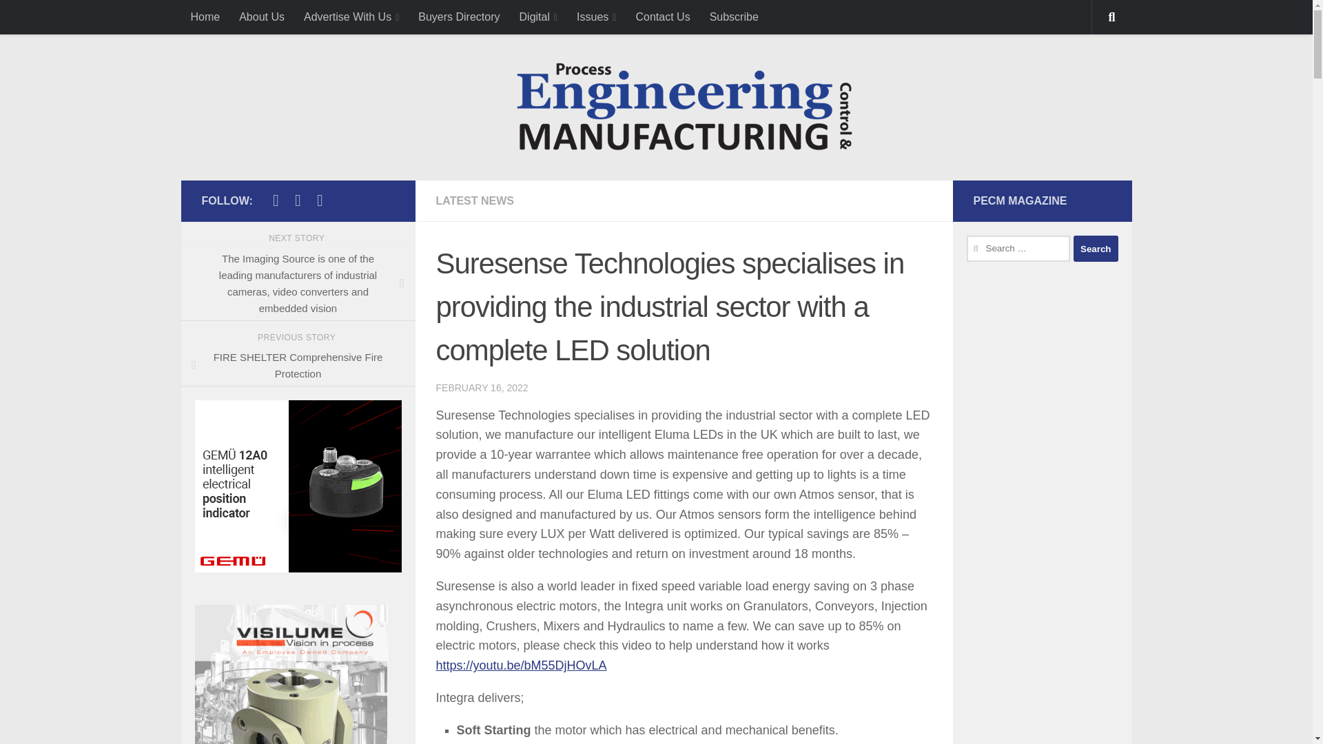 This screenshot has height=744, width=1323. I want to click on Issues, so click(597, 17).